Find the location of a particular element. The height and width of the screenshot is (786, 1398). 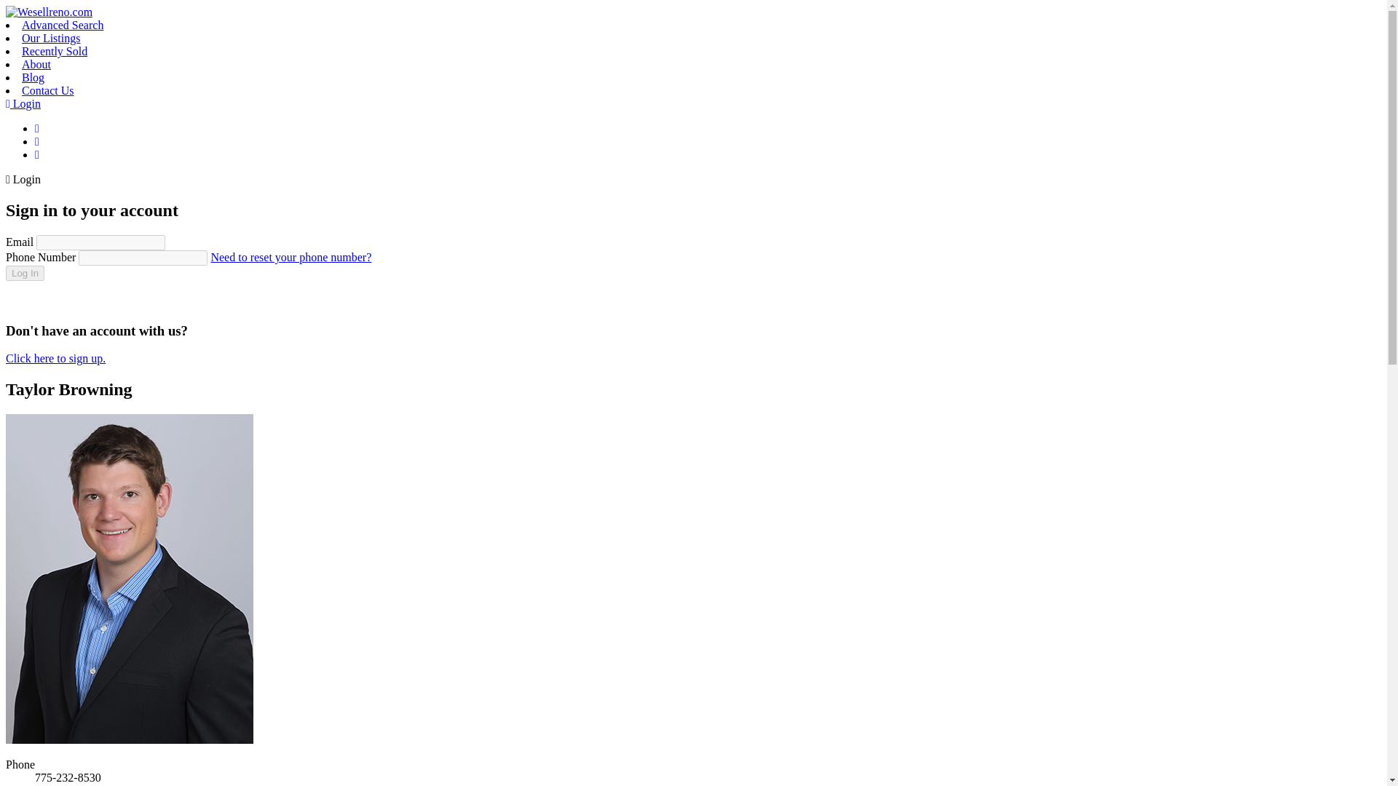

Login or Signup is located at coordinates (36, 141).